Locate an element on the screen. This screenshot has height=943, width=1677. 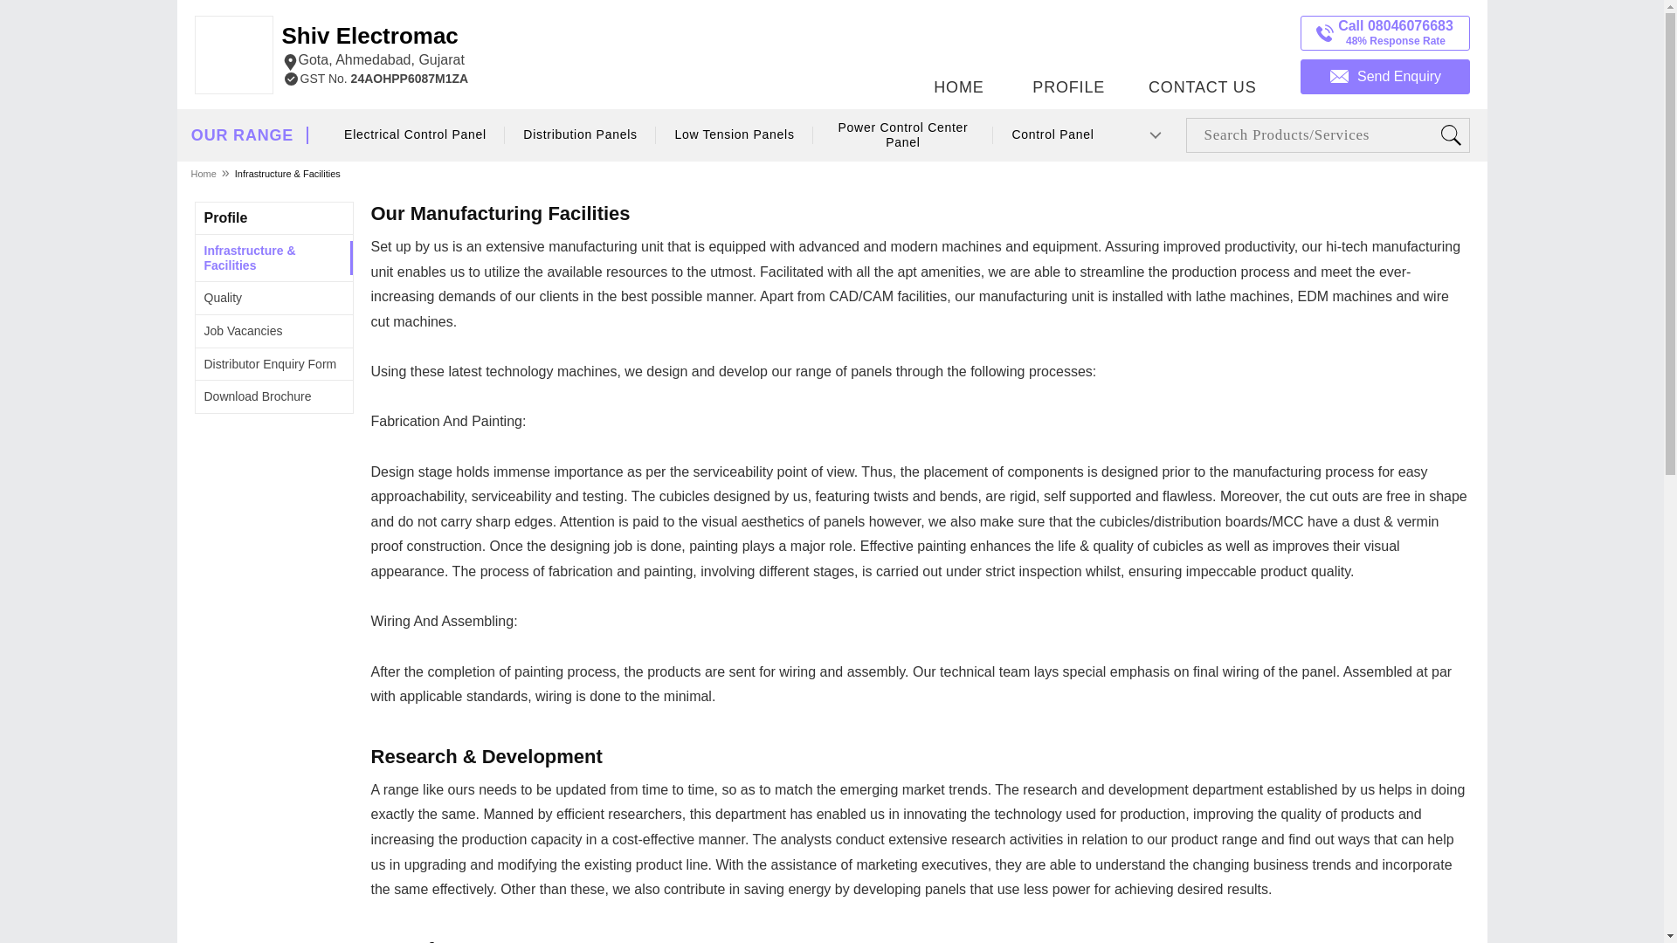
OUR RANGE is located at coordinates (226, 217).